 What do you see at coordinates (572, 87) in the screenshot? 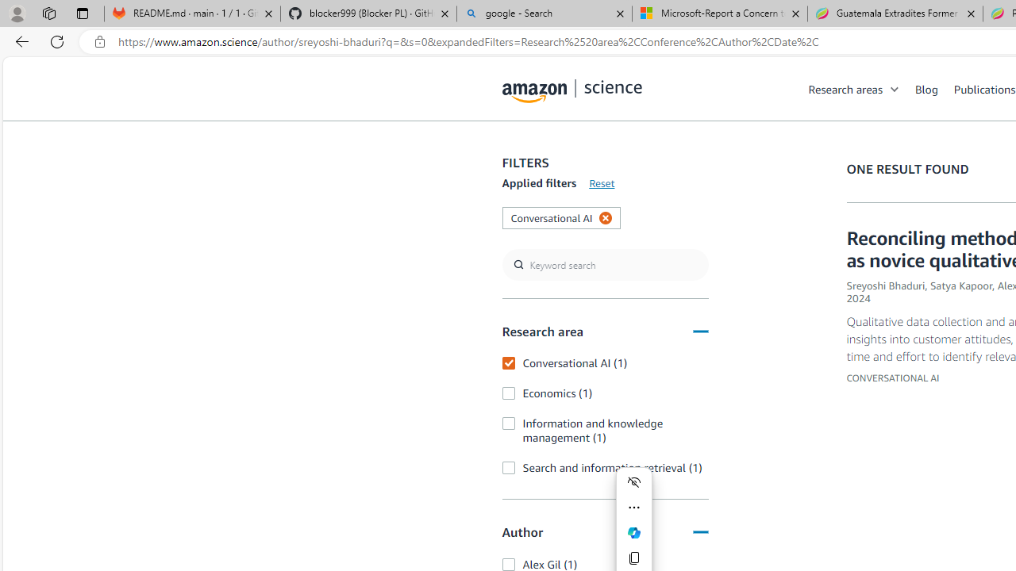
I see `home page` at bounding box center [572, 87].